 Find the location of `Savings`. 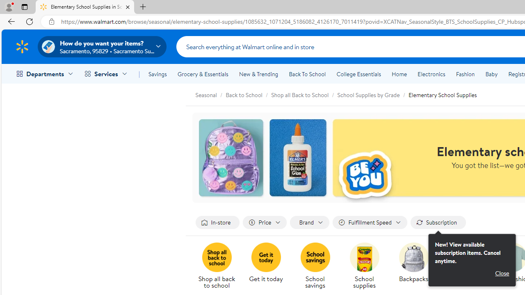

Savings is located at coordinates (157, 74).